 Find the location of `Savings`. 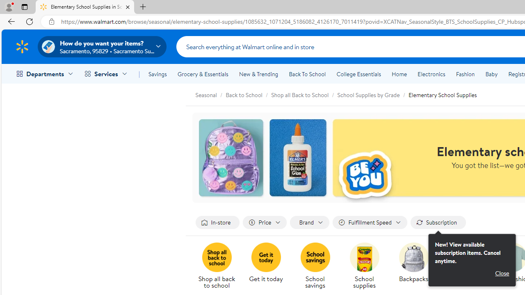

Savings is located at coordinates (157, 74).